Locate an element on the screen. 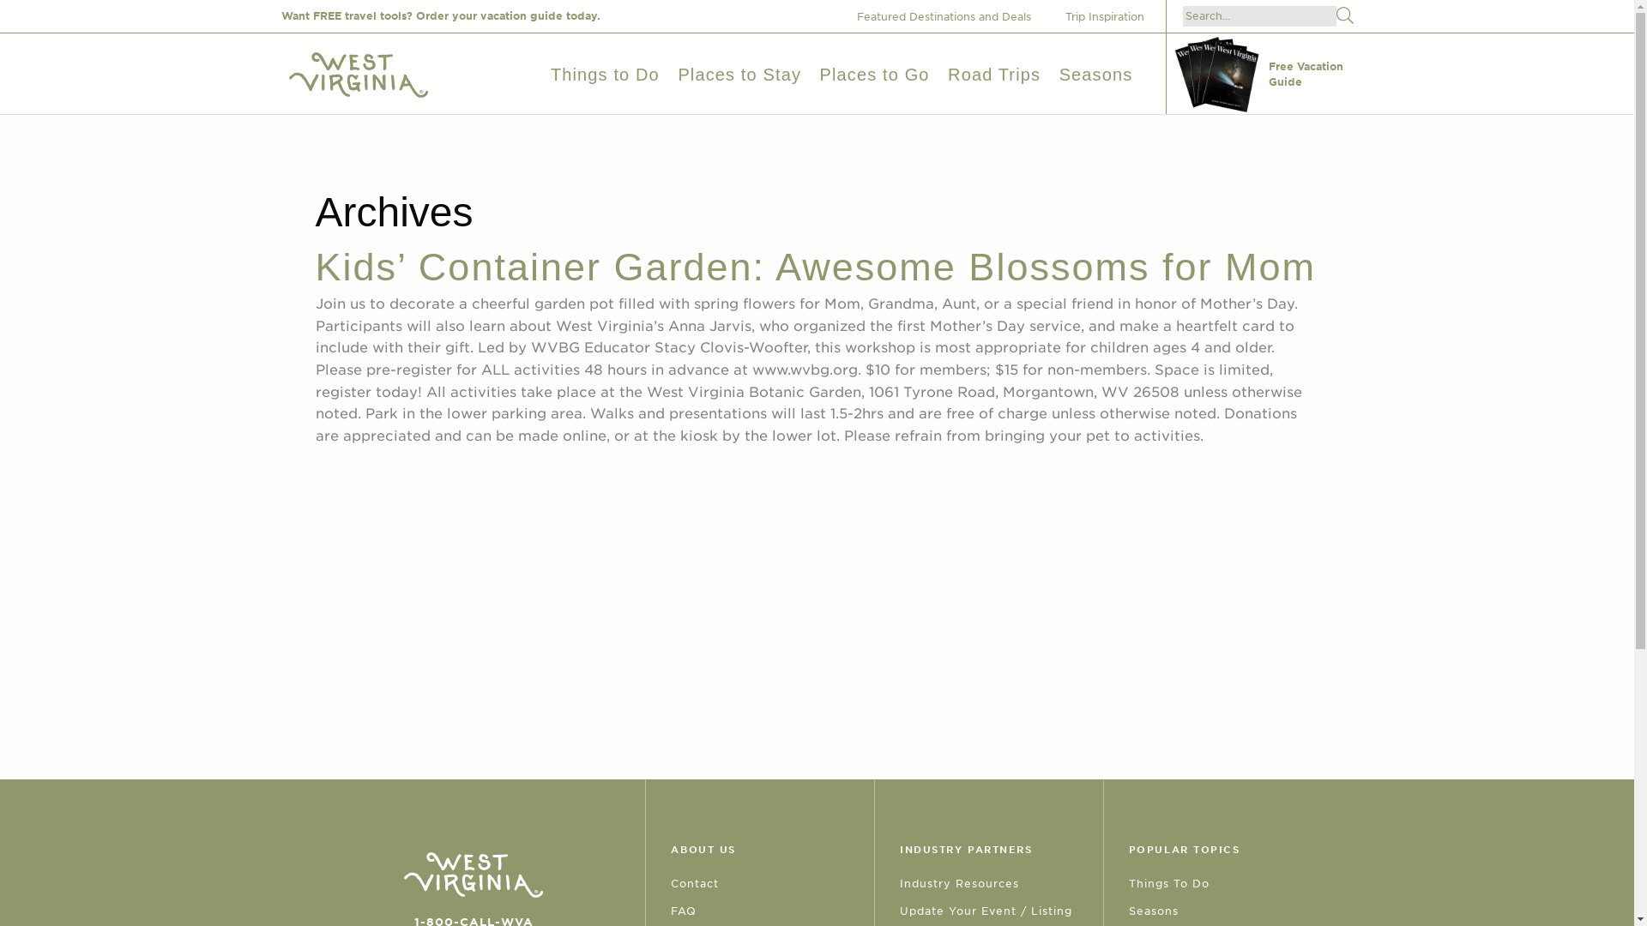  Seasons is located at coordinates (1095, 74).